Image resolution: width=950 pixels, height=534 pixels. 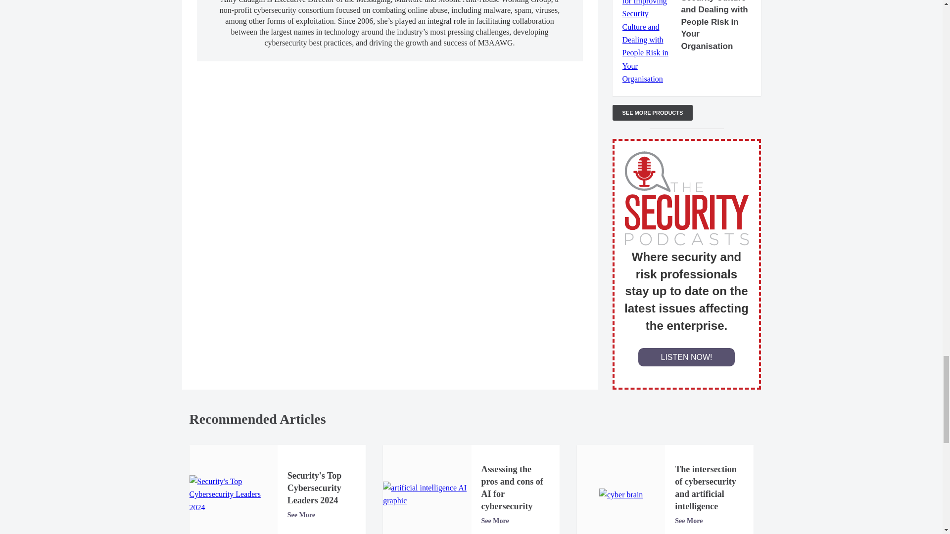 What do you see at coordinates (233, 494) in the screenshot?
I see `Security's Top Cybersecurity Leaders 2024` at bounding box center [233, 494].